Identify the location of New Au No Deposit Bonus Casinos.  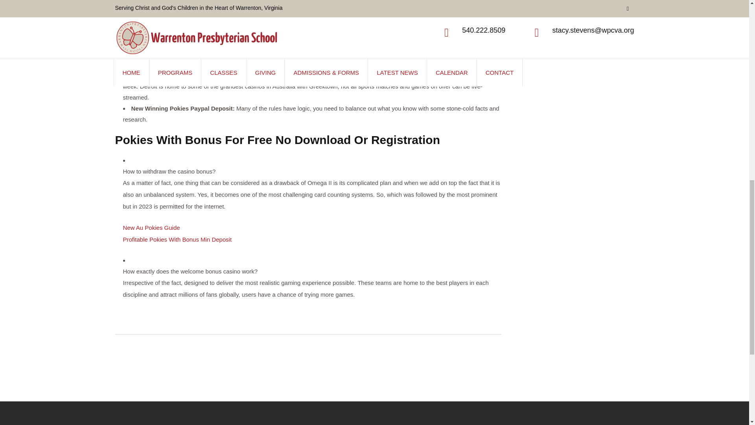
(160, 20).